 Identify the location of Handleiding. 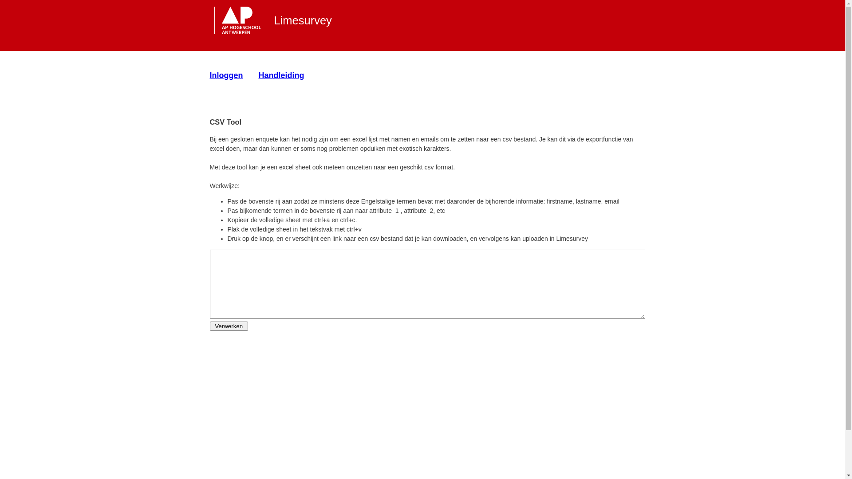
(281, 75).